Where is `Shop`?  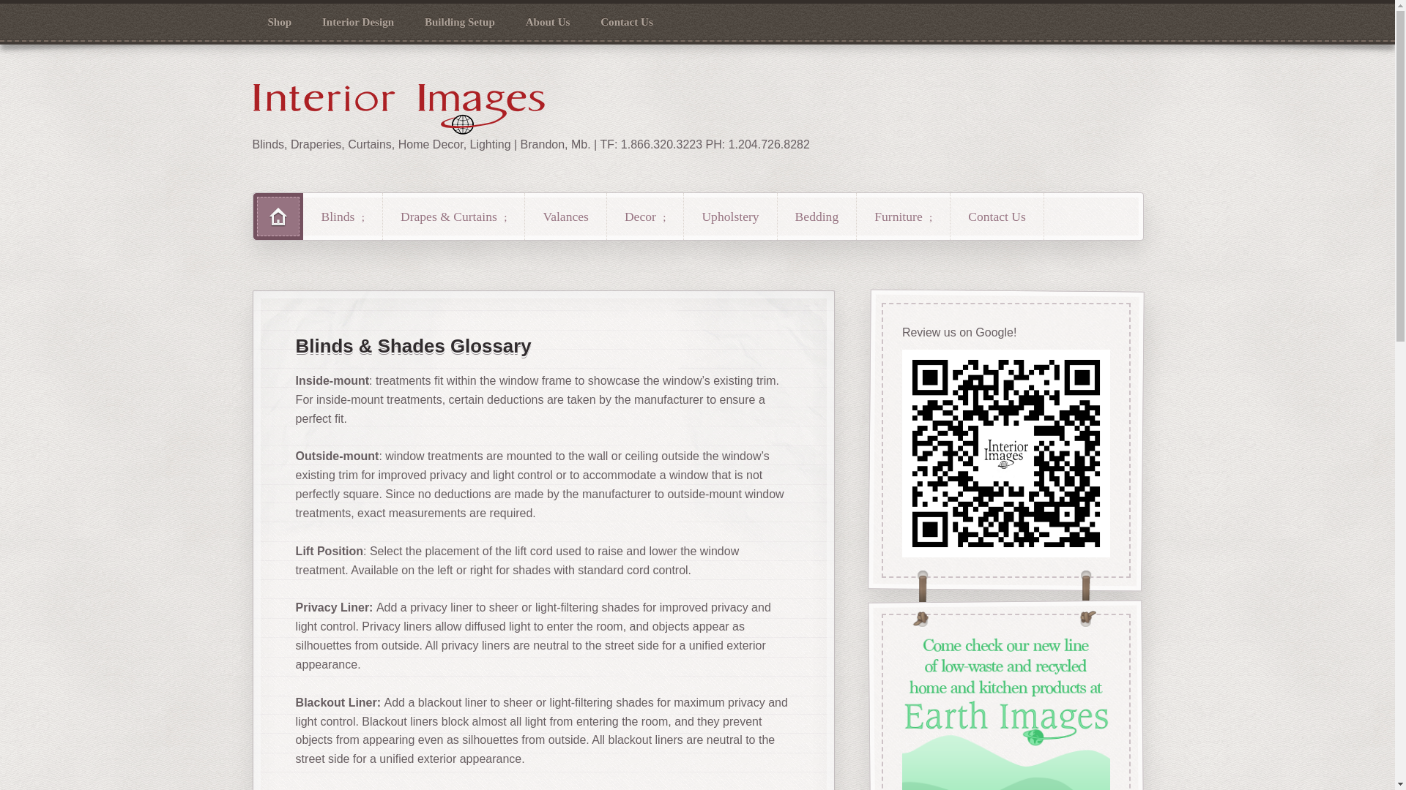
Shop is located at coordinates (280, 22).